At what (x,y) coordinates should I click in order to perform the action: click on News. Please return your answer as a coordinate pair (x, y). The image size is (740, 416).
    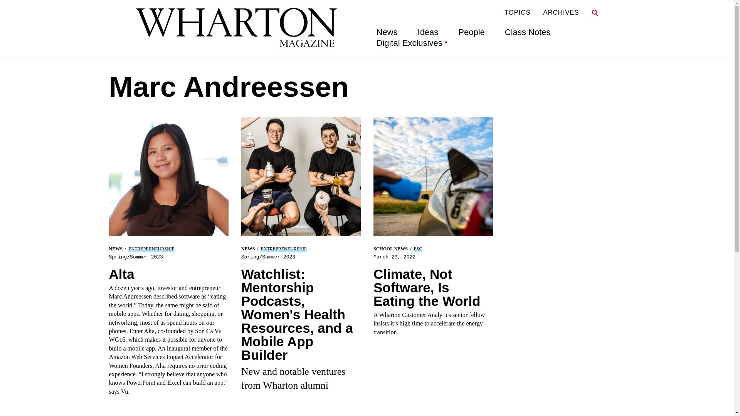
    Looking at the image, I should click on (387, 32).